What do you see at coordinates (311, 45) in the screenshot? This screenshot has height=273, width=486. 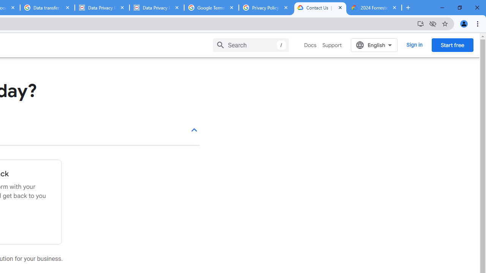 I see `Docs` at bounding box center [311, 45].